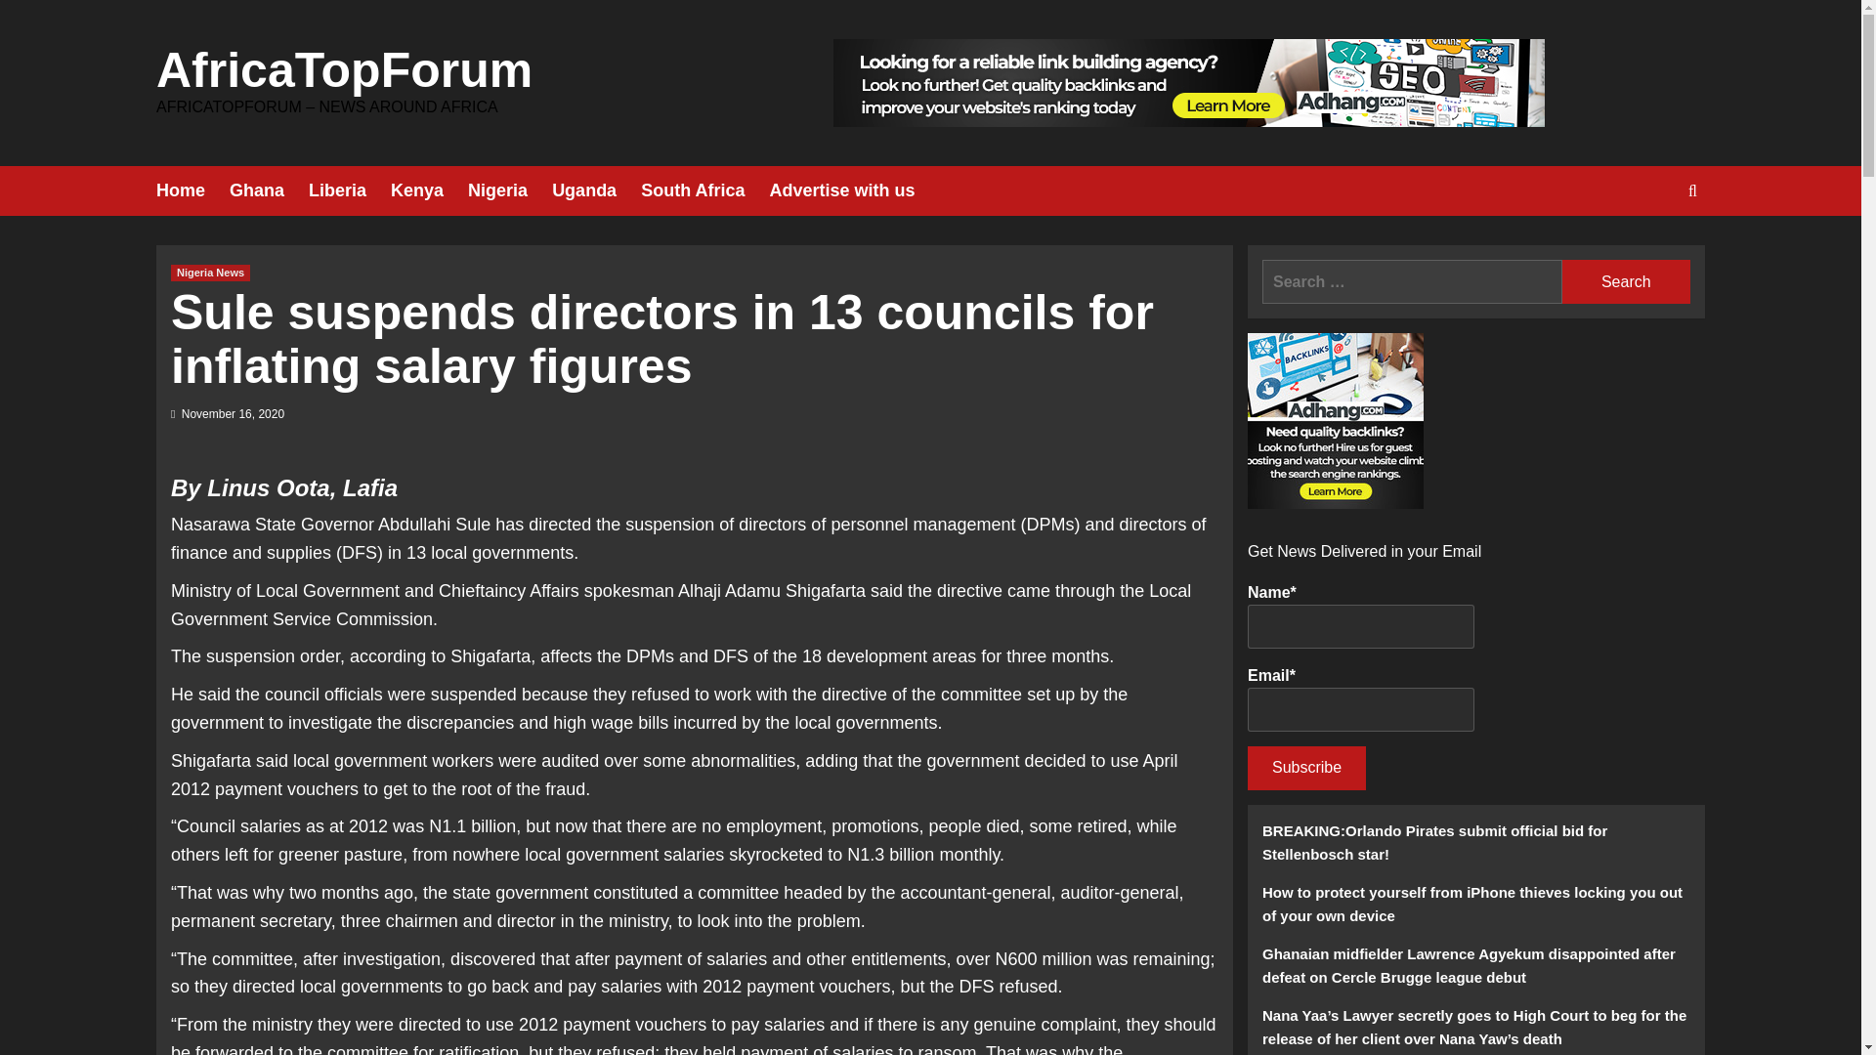  What do you see at coordinates (192, 190) in the screenshot?
I see `Home` at bounding box center [192, 190].